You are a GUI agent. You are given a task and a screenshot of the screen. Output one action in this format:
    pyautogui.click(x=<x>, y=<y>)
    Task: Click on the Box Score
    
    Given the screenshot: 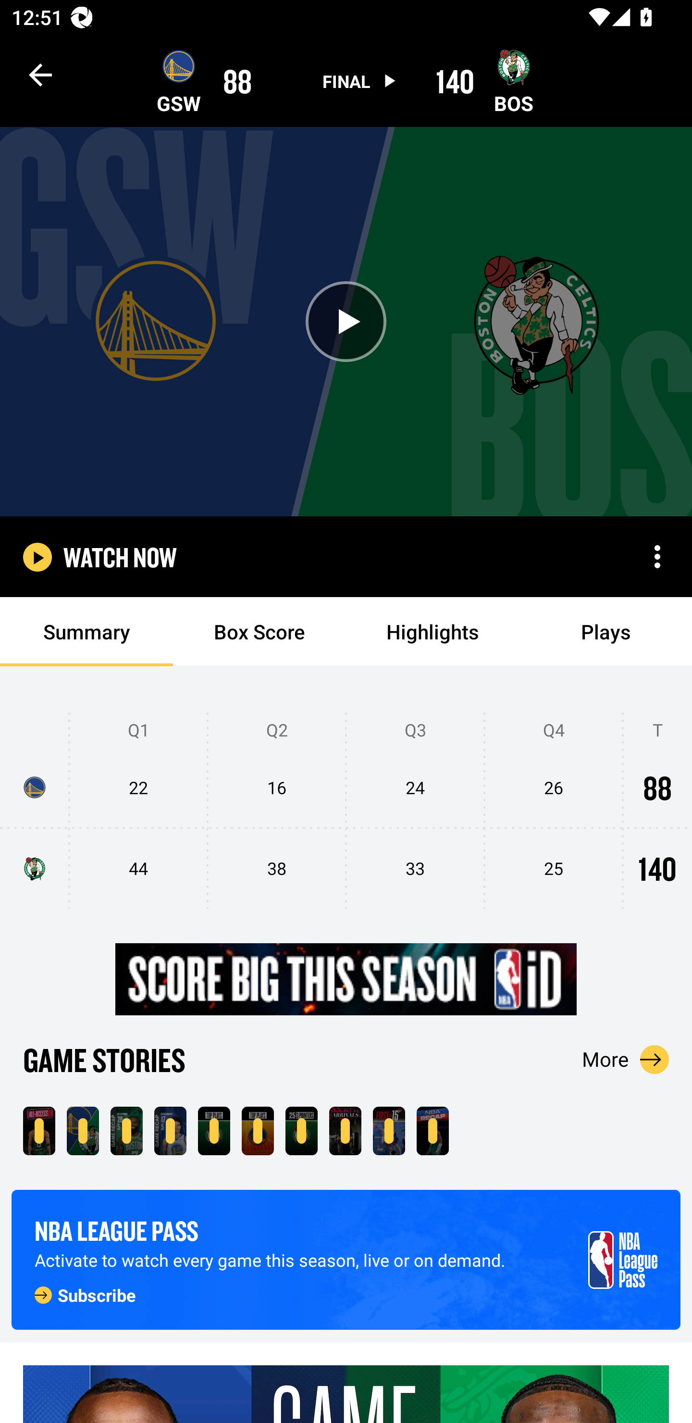 What is the action you would take?
    pyautogui.click(x=259, y=632)
    